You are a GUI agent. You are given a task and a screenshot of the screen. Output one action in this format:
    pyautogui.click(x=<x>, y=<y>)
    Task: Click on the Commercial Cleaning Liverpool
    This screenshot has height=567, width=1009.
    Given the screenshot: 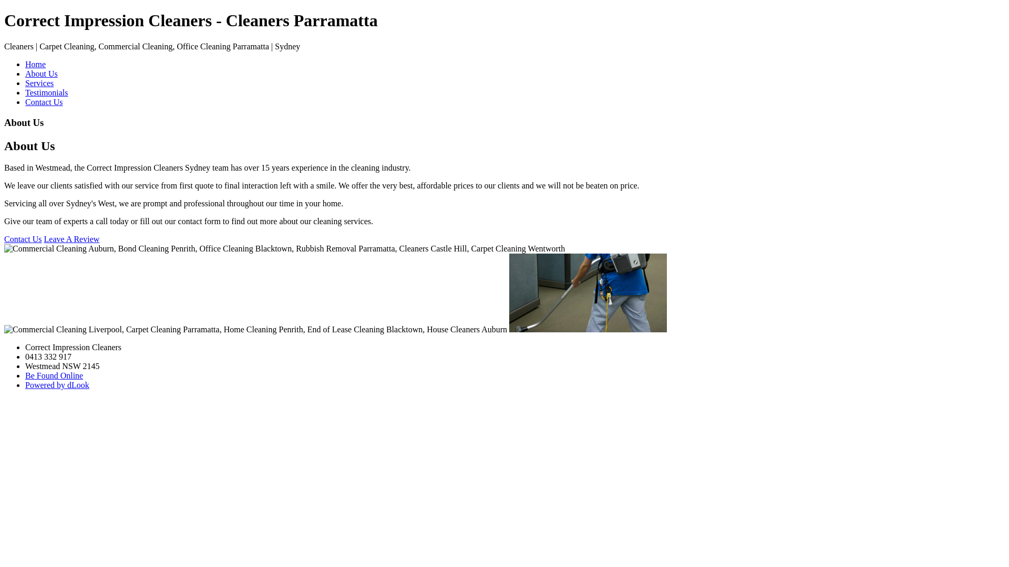 What is the action you would take?
    pyautogui.click(x=255, y=330)
    